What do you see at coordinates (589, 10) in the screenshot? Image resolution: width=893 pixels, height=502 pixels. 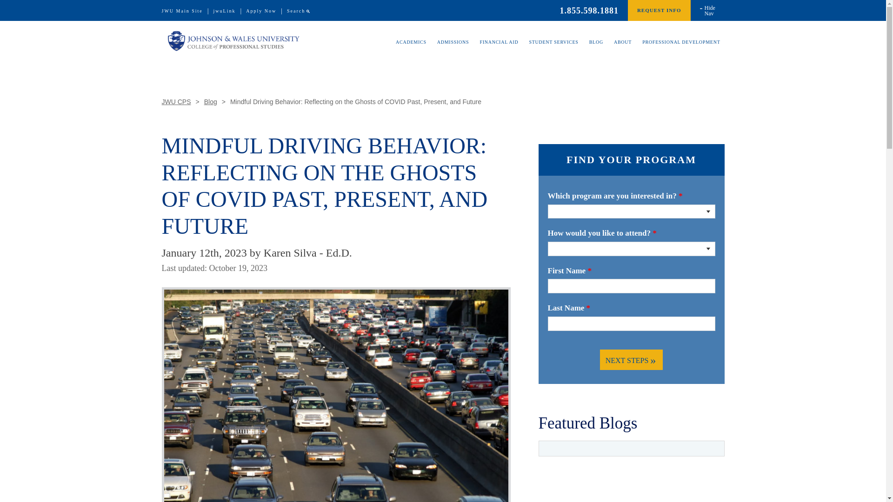 I see `Call us today.` at bounding box center [589, 10].